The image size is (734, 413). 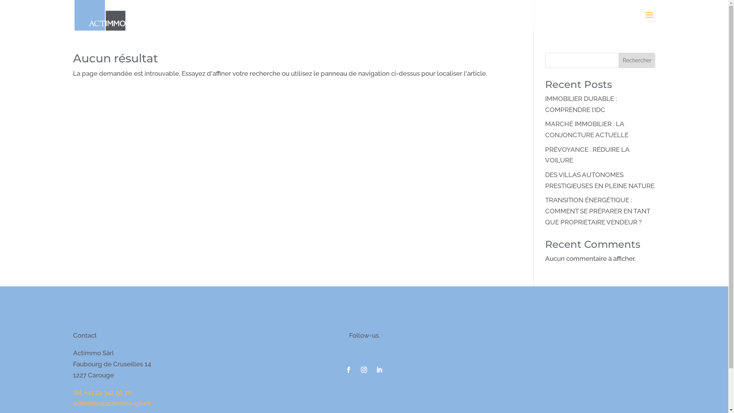 I want to click on Suivez sur Instagram, so click(x=364, y=370).